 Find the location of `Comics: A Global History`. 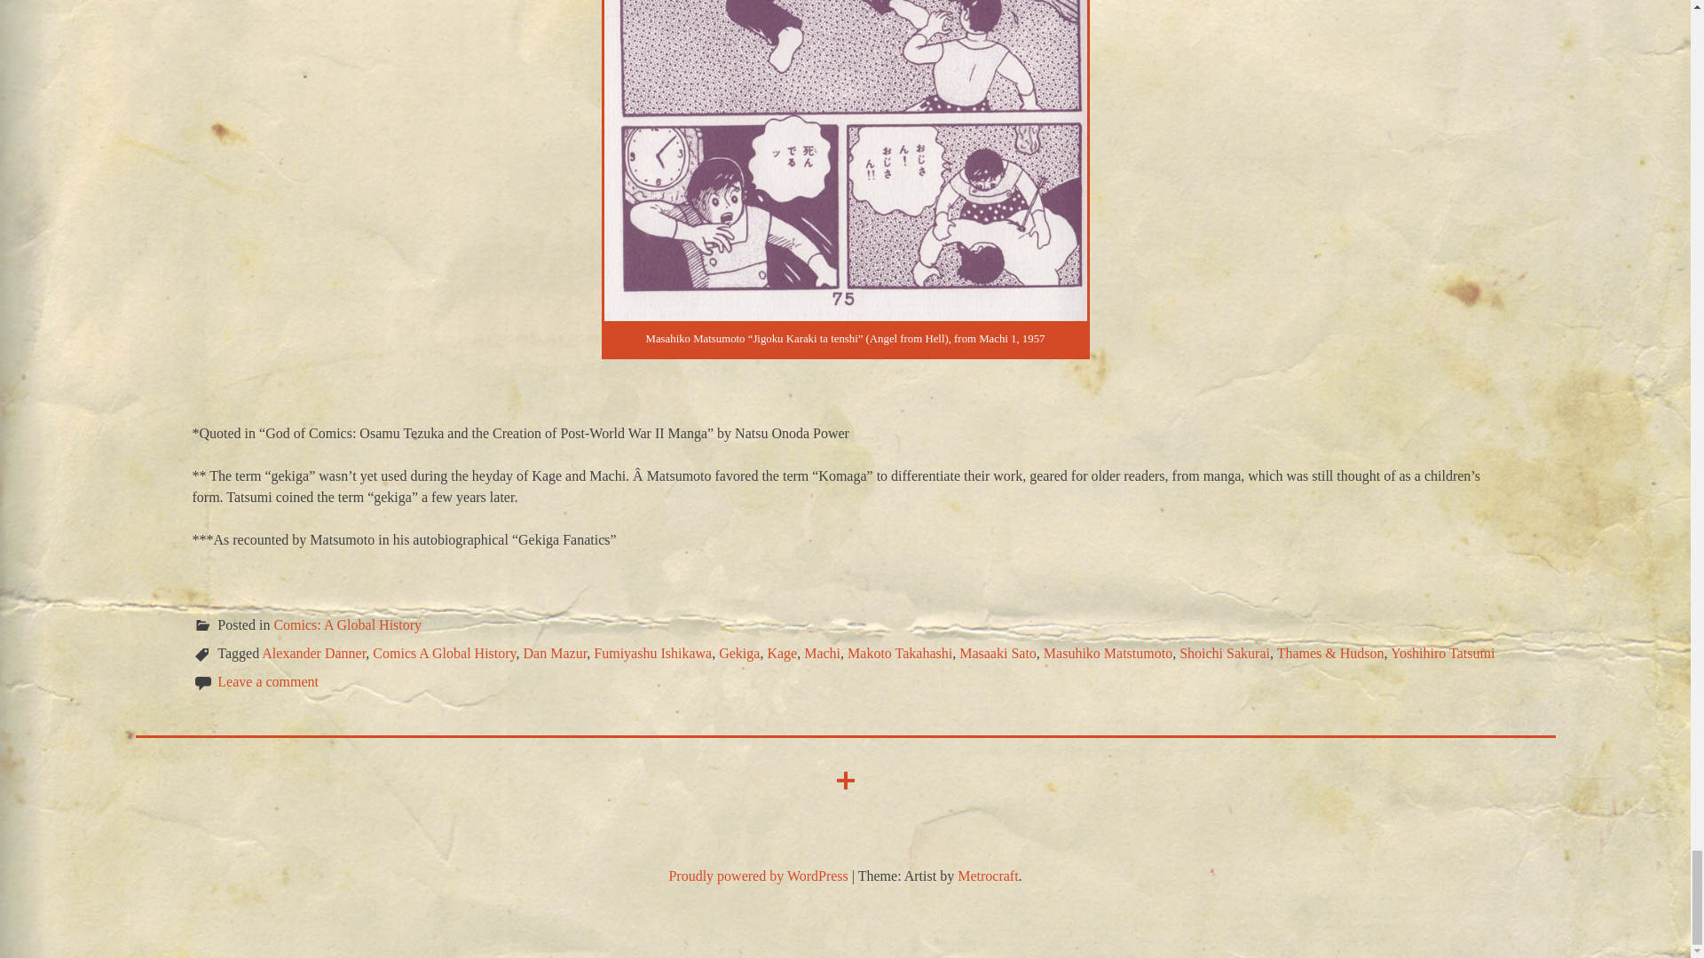

Comics: A Global History is located at coordinates (346, 624).